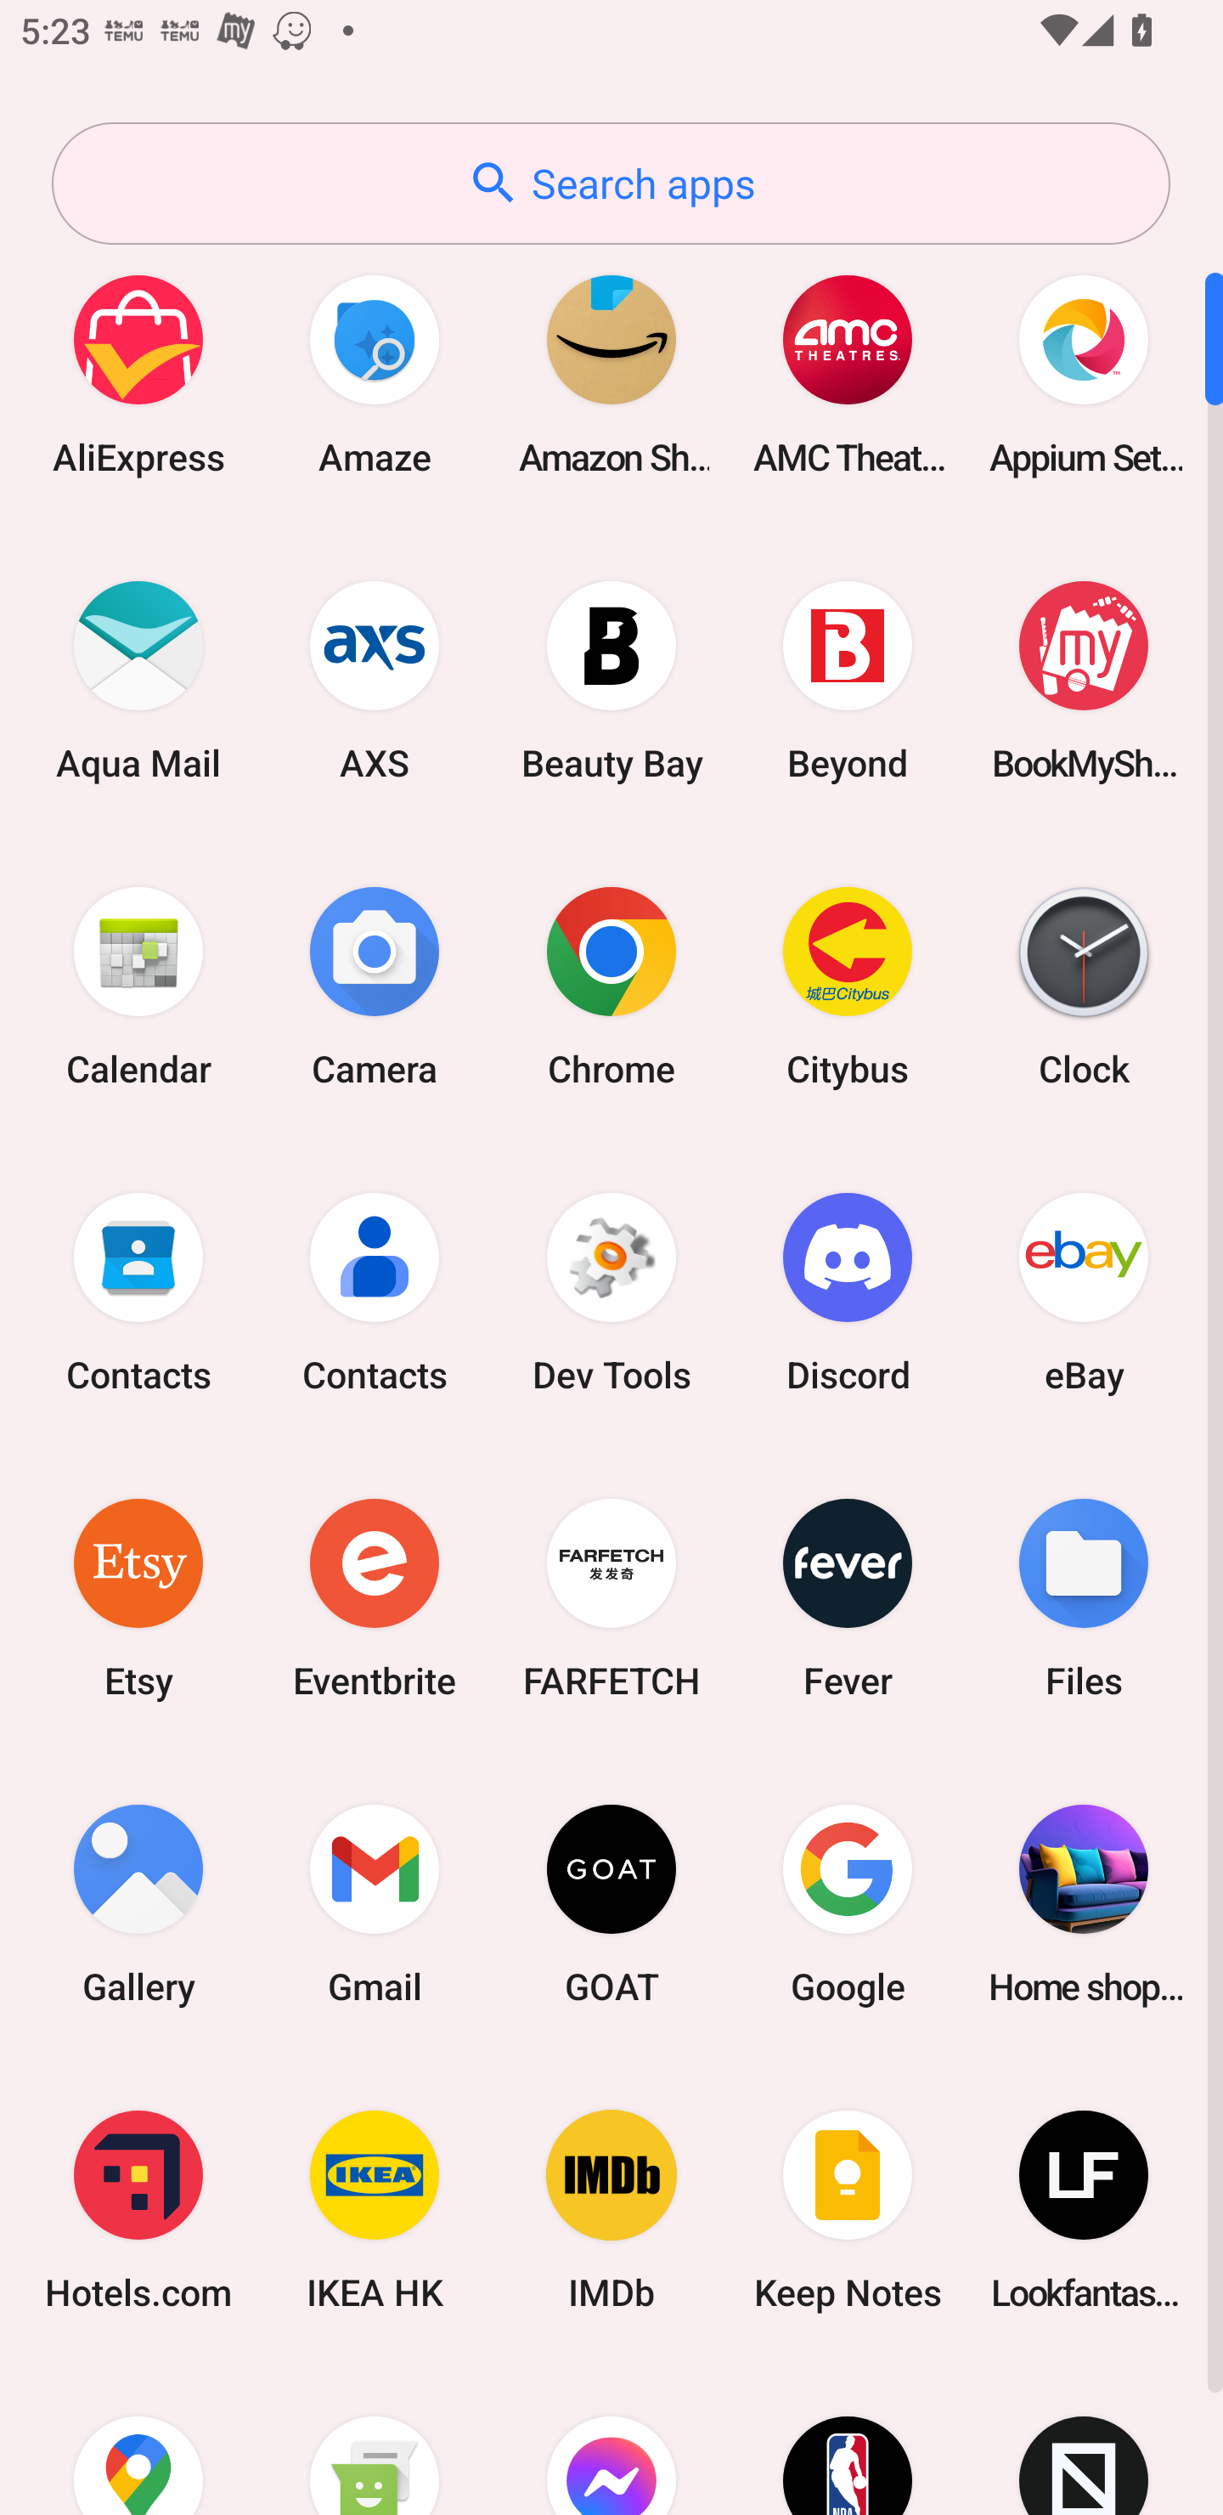 This screenshot has width=1223, height=2515. Describe the element at coordinates (375, 2211) in the screenshot. I see `IKEA HK` at that location.